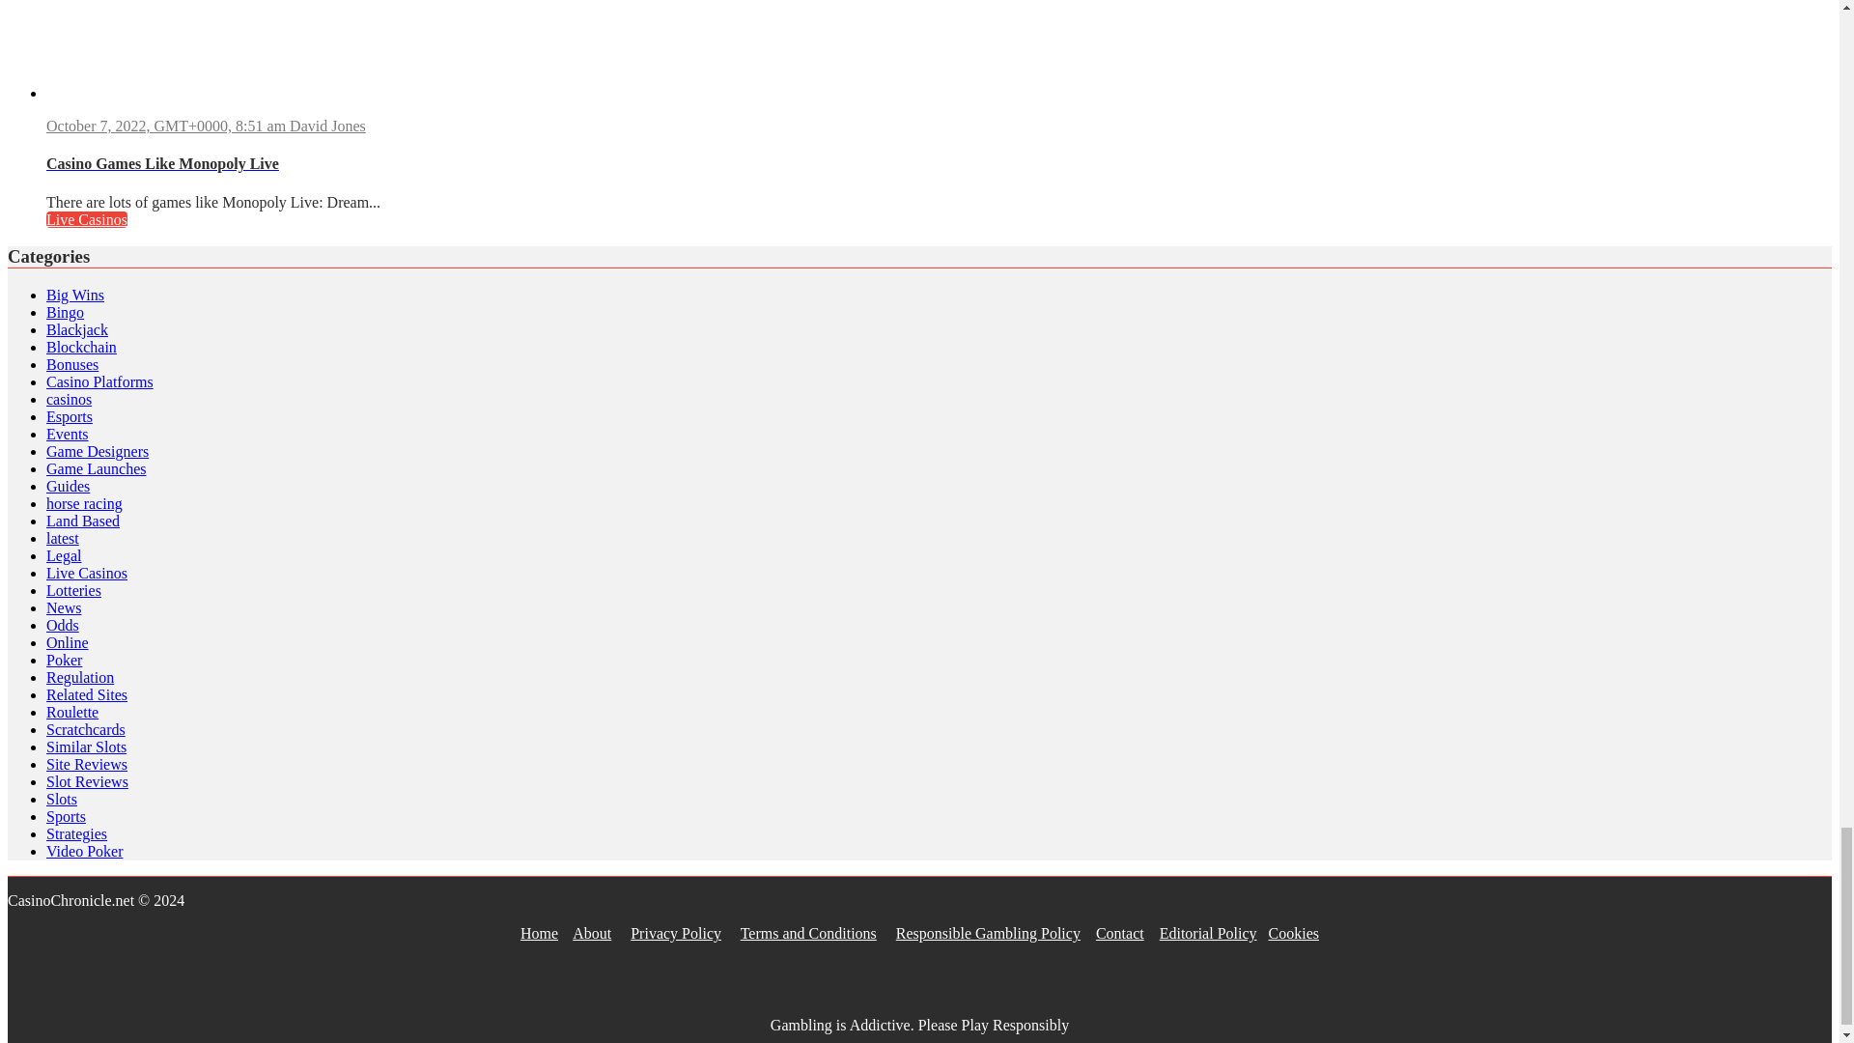  I want to click on Events, so click(68, 433).